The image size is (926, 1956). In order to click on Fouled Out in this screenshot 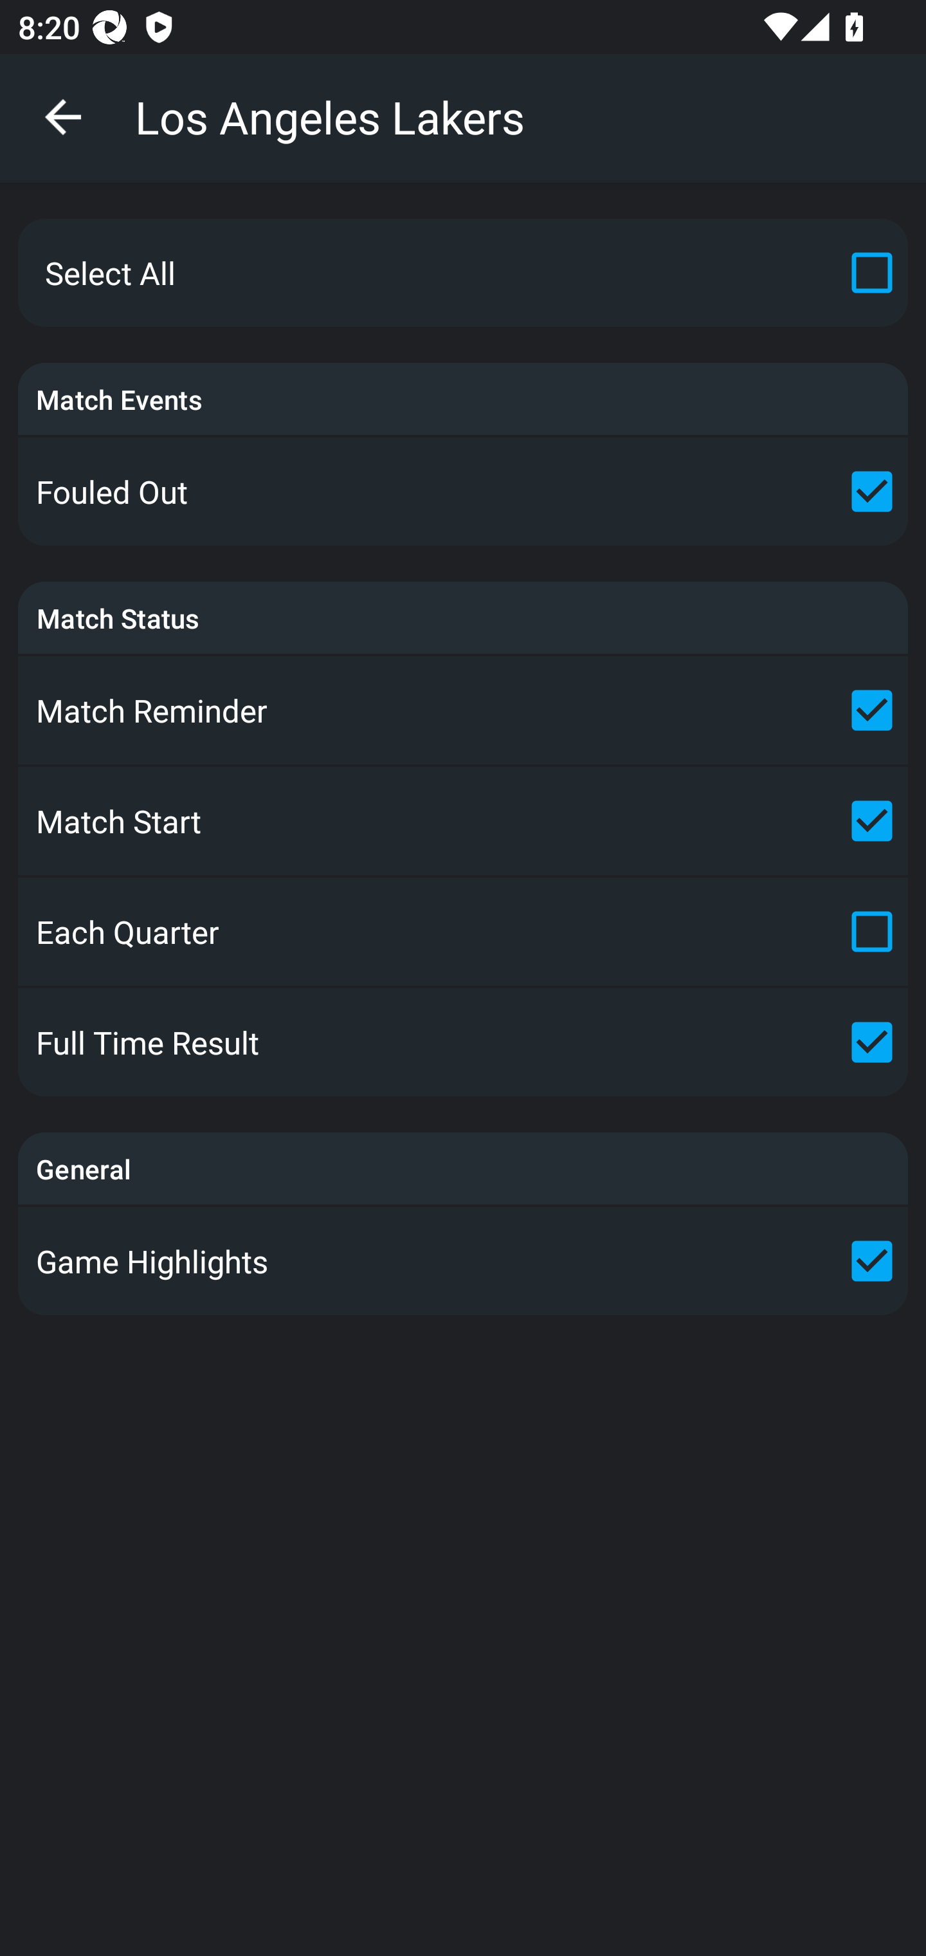, I will do `click(463, 492)`.